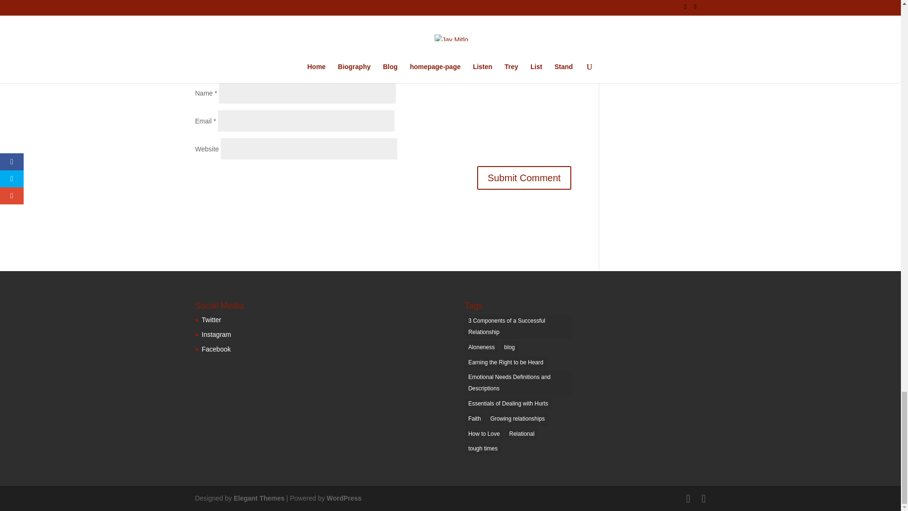 Image resolution: width=908 pixels, height=511 pixels. I want to click on Elegant Themes, so click(258, 498).